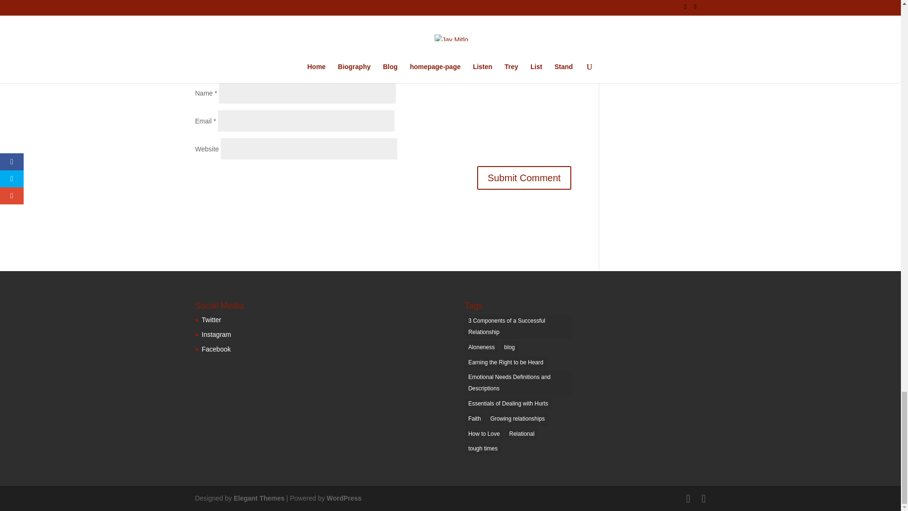 Image resolution: width=908 pixels, height=511 pixels. I want to click on Elegant Themes, so click(258, 498).